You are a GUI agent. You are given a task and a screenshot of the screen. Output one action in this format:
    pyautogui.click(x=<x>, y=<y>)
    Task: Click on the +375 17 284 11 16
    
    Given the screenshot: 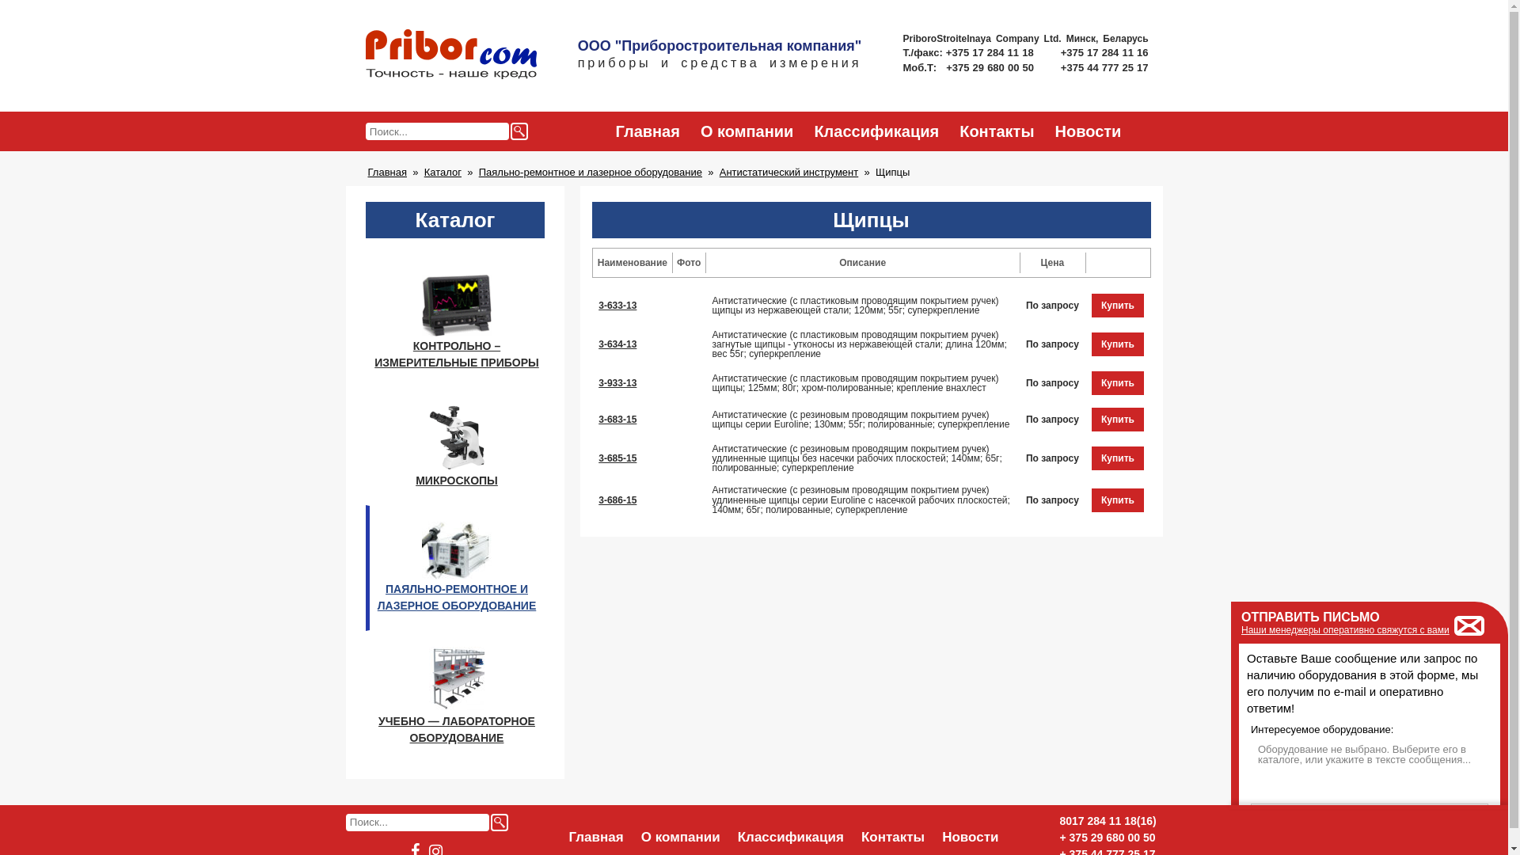 What is the action you would take?
    pyautogui.click(x=1105, y=52)
    